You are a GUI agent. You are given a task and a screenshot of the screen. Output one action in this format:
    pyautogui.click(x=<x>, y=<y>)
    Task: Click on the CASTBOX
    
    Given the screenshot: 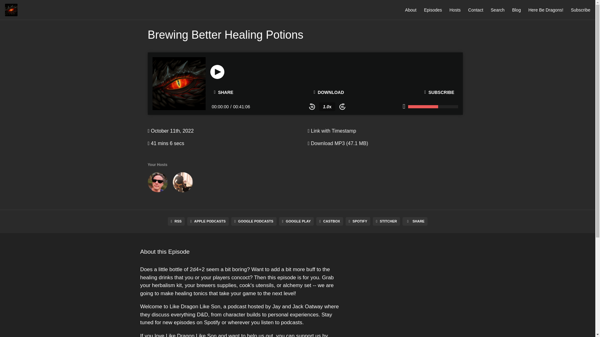 What is the action you would take?
    pyautogui.click(x=329, y=221)
    